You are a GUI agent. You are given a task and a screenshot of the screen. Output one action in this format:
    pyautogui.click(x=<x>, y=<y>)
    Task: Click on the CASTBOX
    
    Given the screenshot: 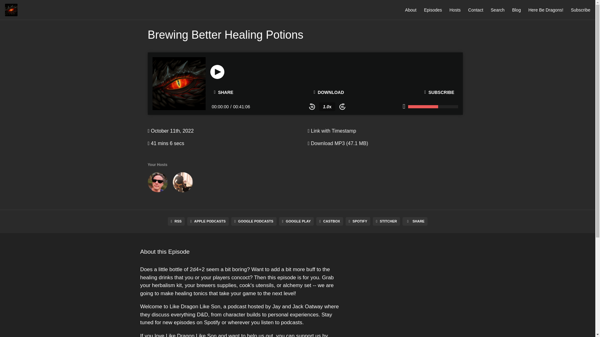 What is the action you would take?
    pyautogui.click(x=329, y=221)
    